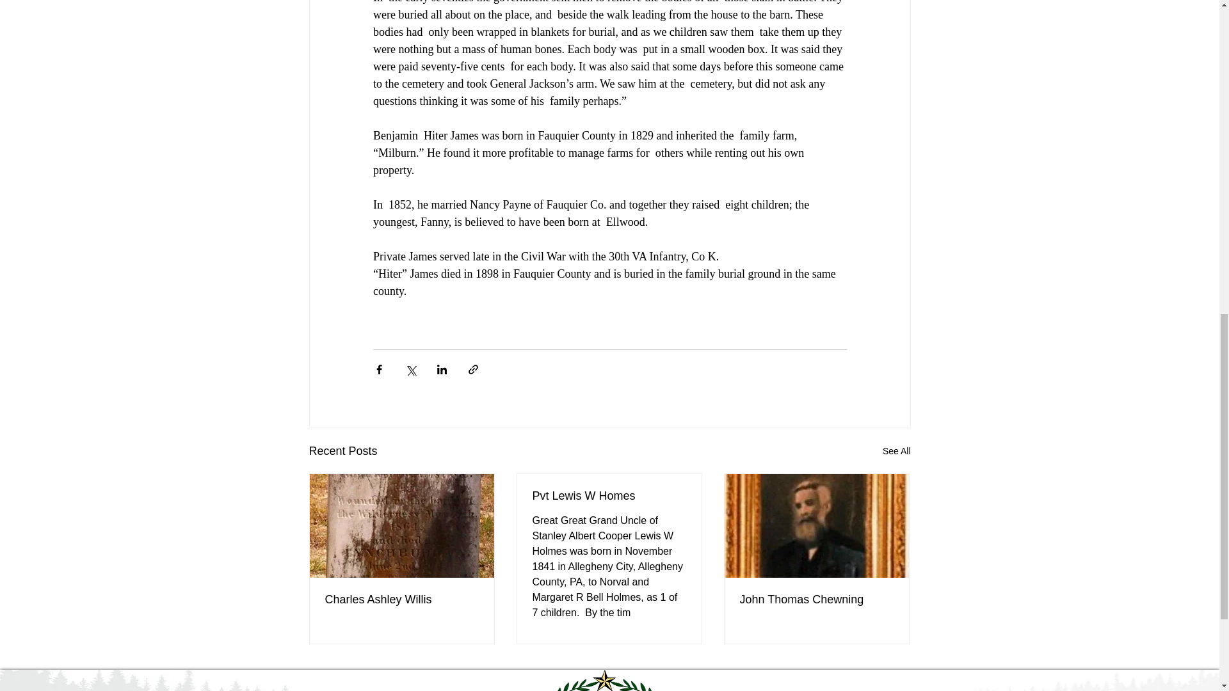  I want to click on Pvt Lewis W Homes, so click(609, 496).